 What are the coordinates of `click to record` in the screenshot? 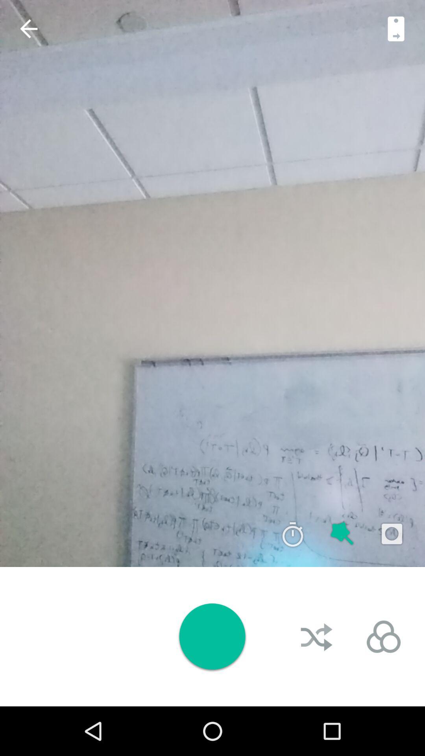 It's located at (212, 636).